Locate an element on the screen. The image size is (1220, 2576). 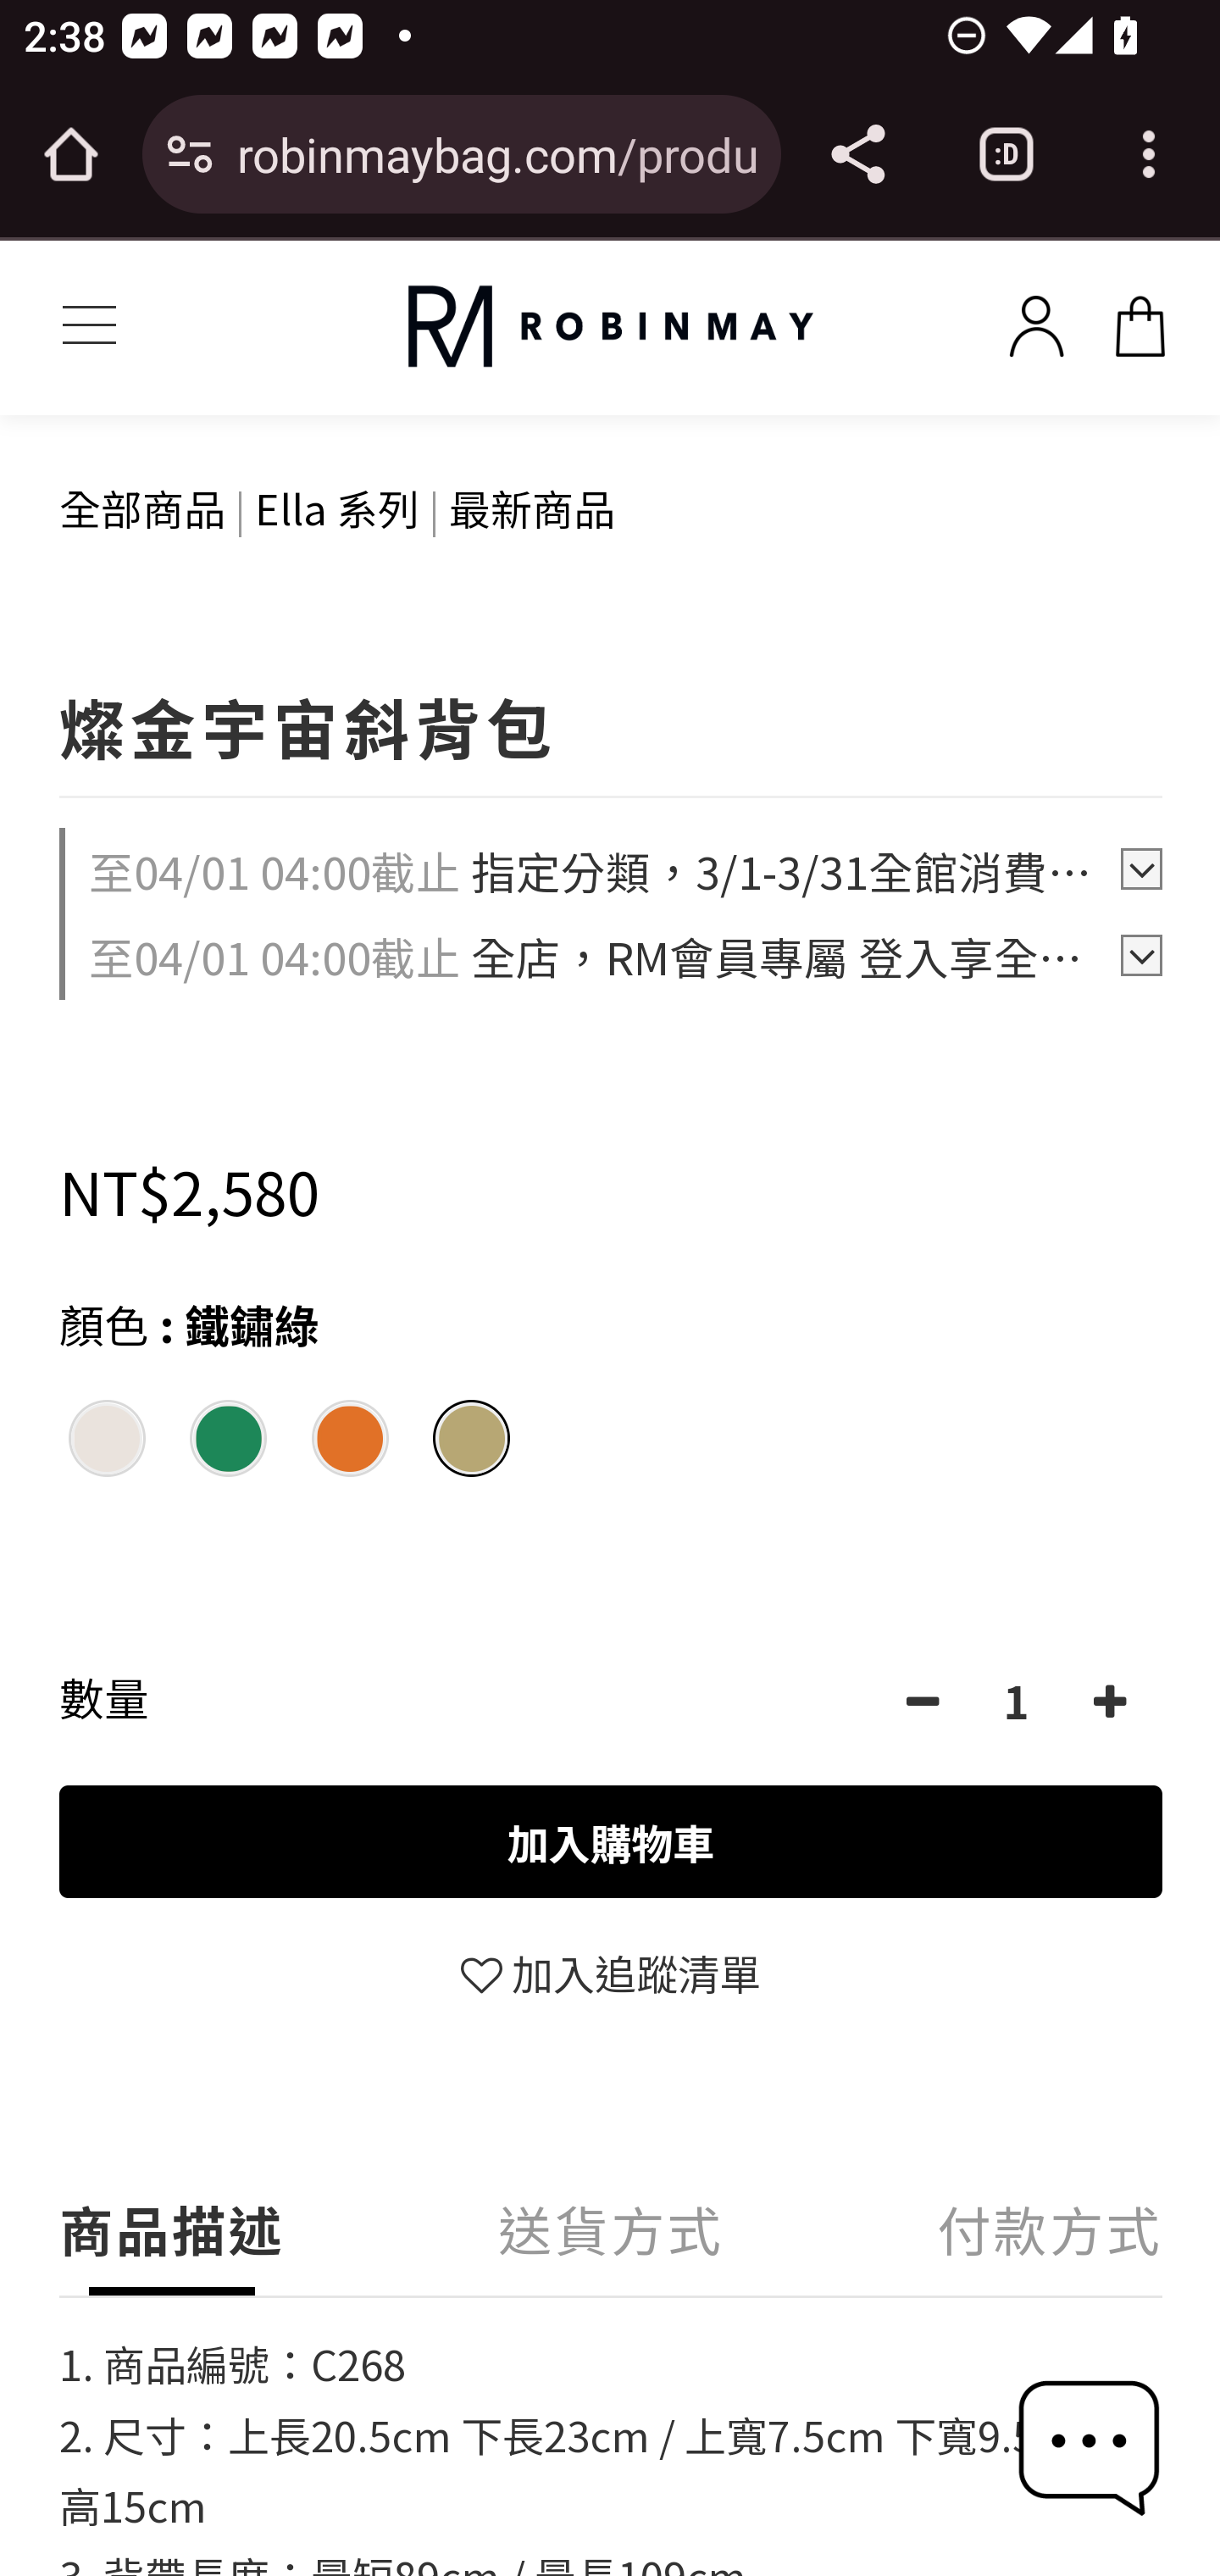
original is located at coordinates (610, 327).